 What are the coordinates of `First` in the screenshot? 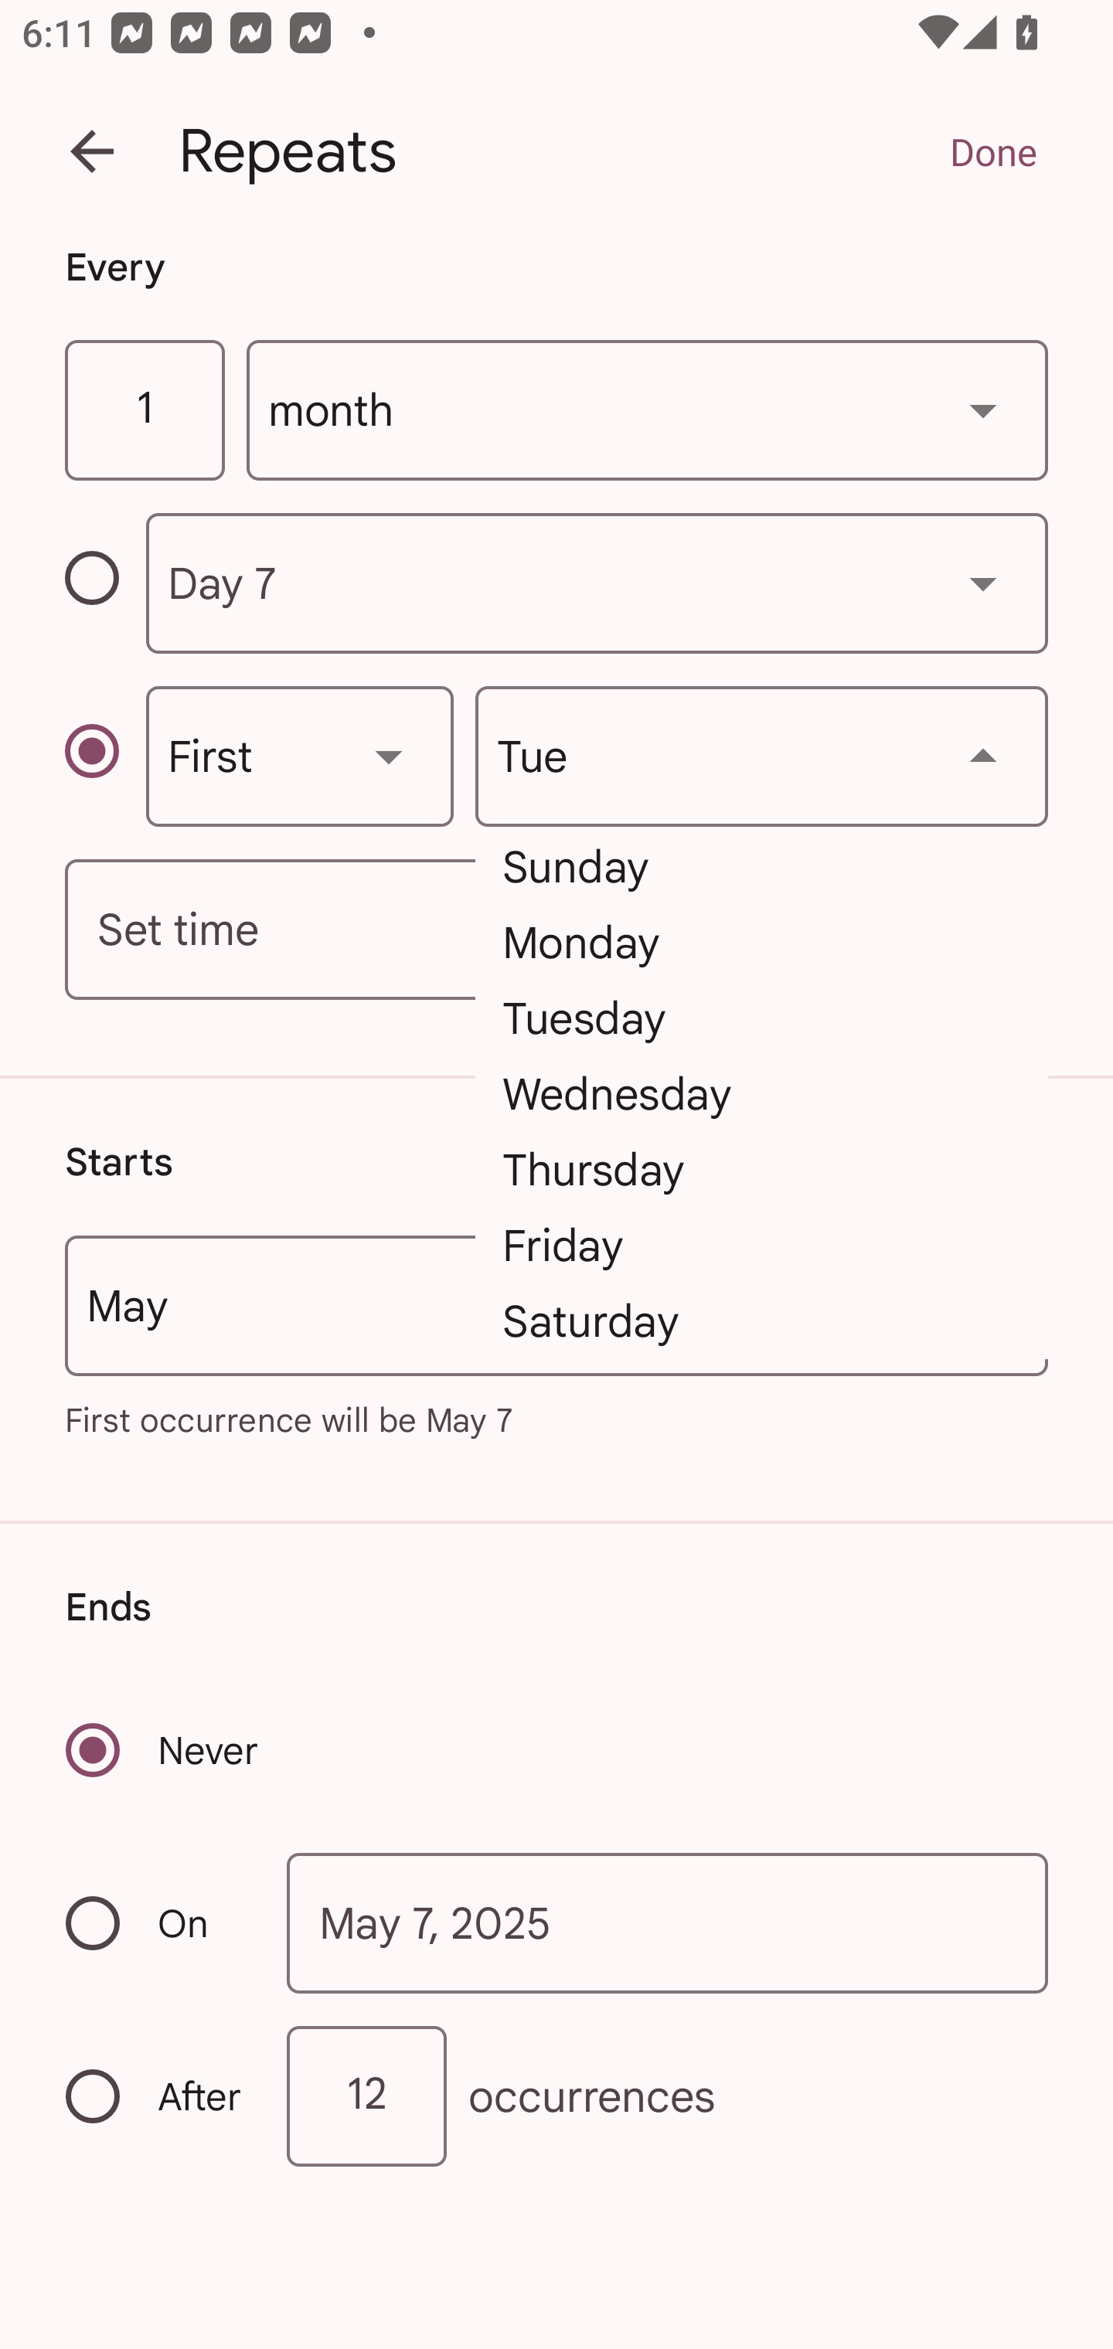 It's located at (300, 756).